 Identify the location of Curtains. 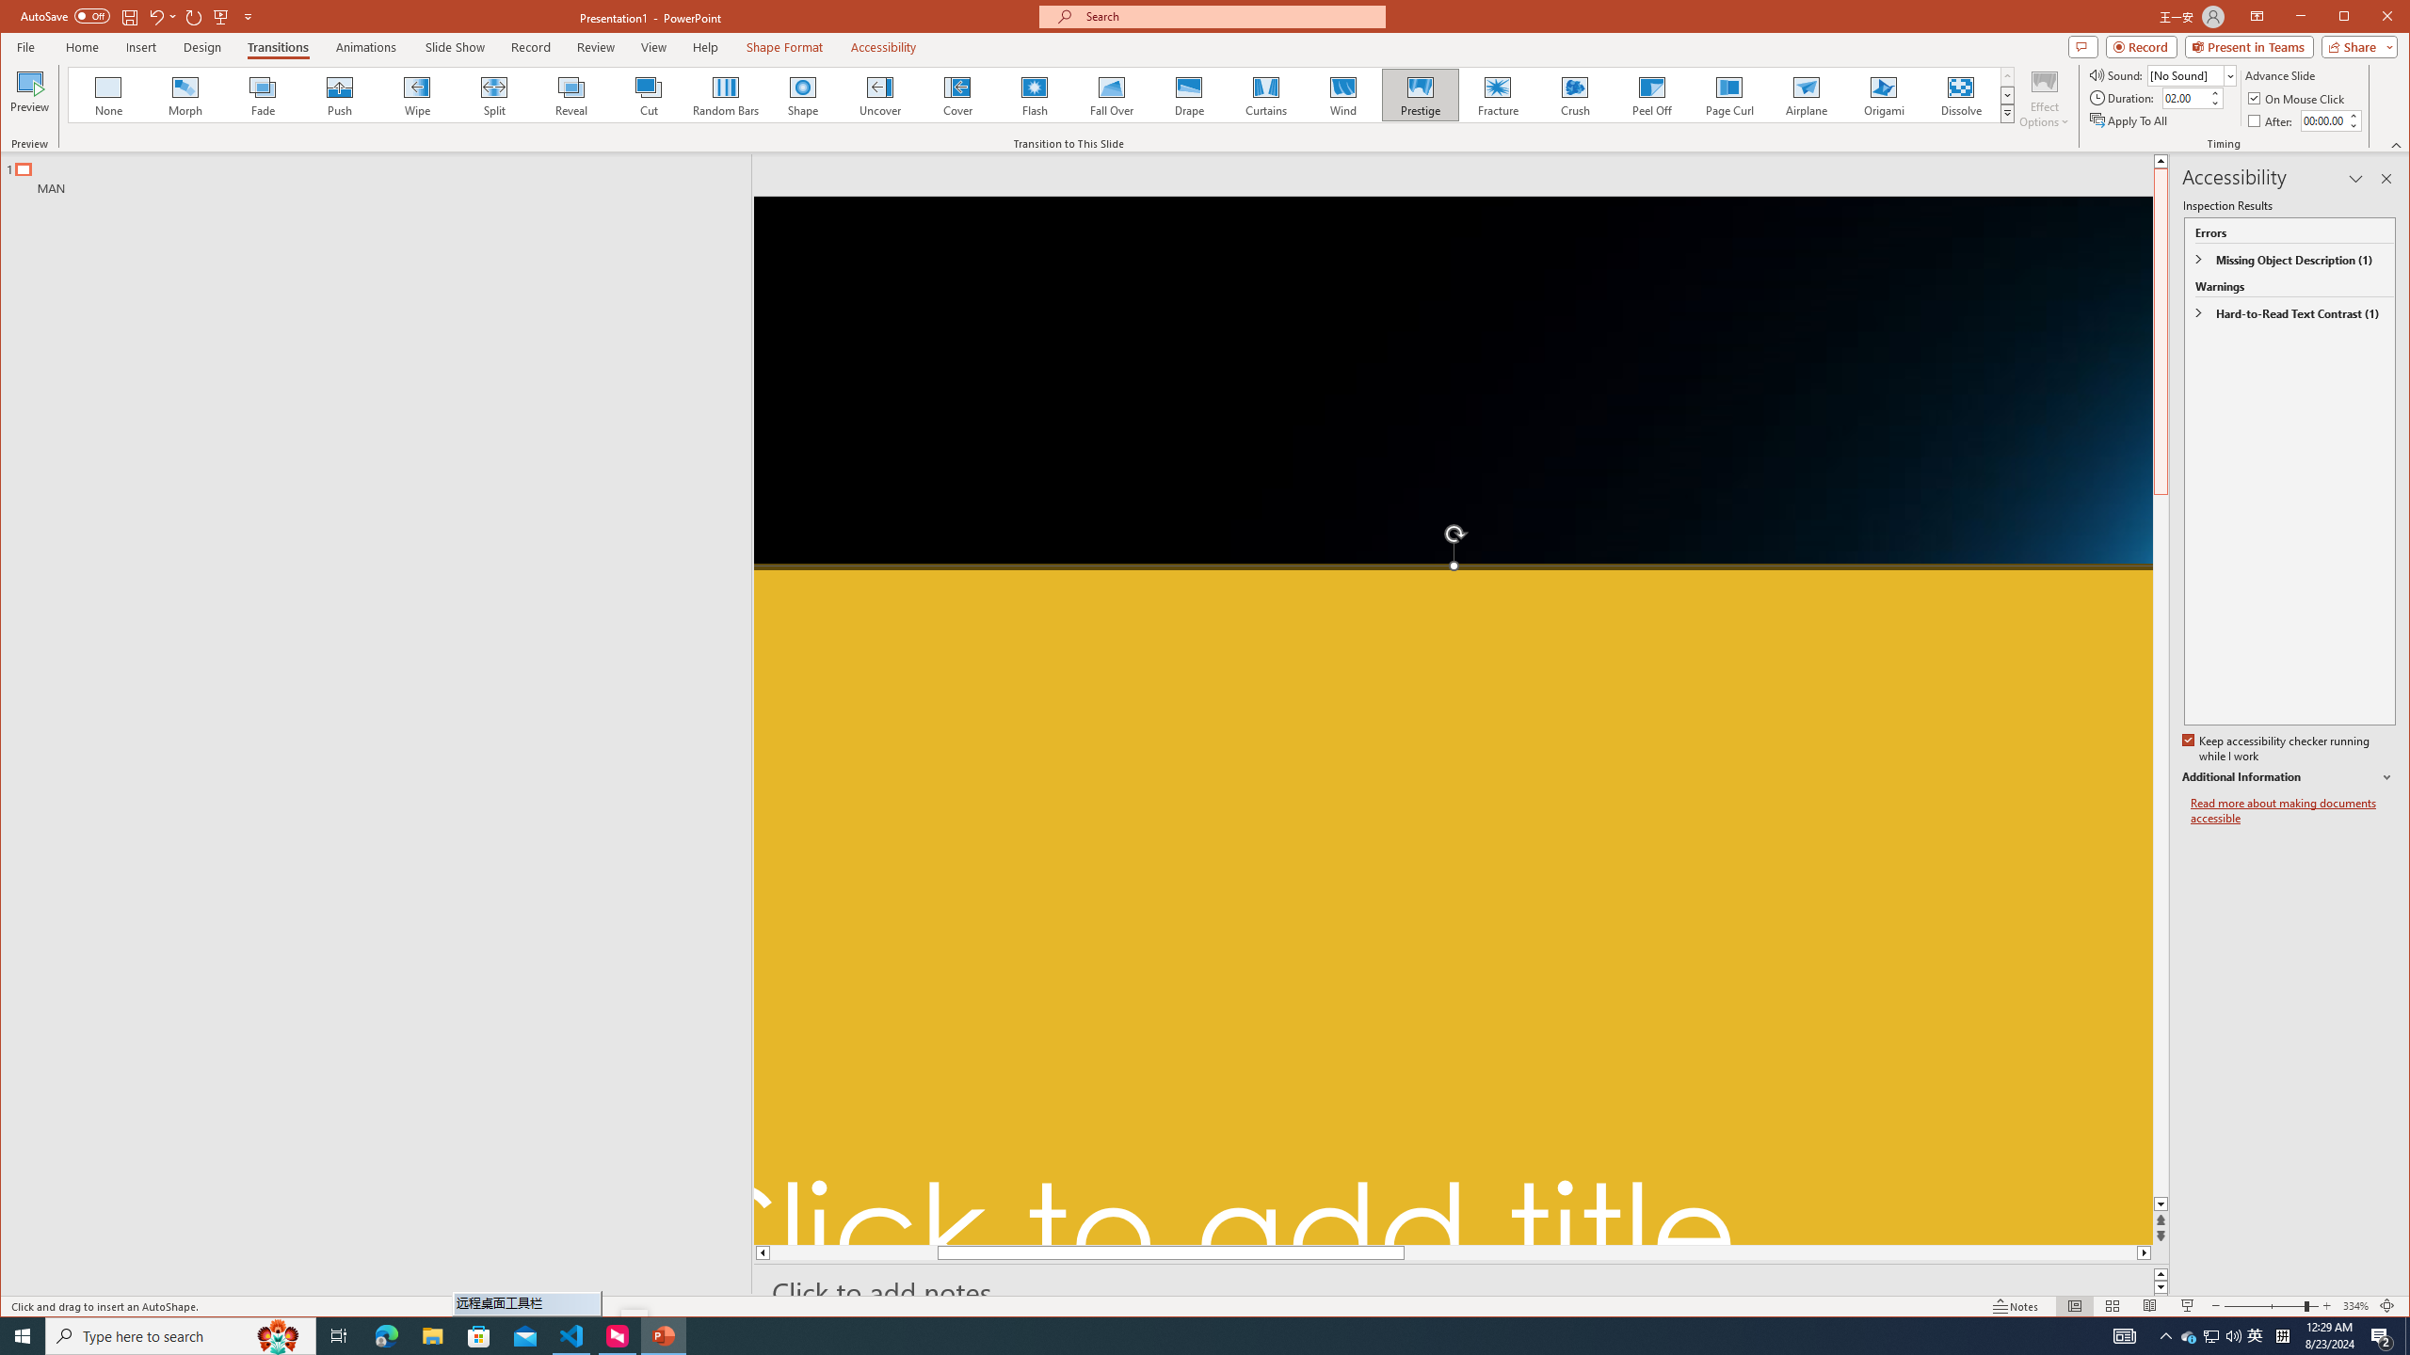
(1265, 95).